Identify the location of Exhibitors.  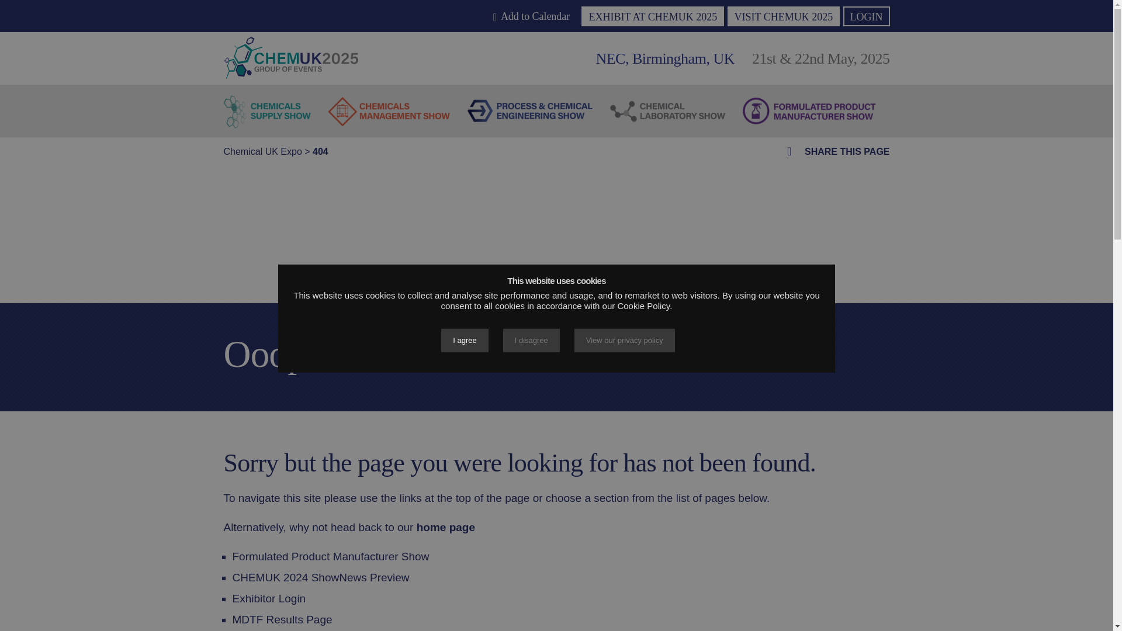
(321, 42).